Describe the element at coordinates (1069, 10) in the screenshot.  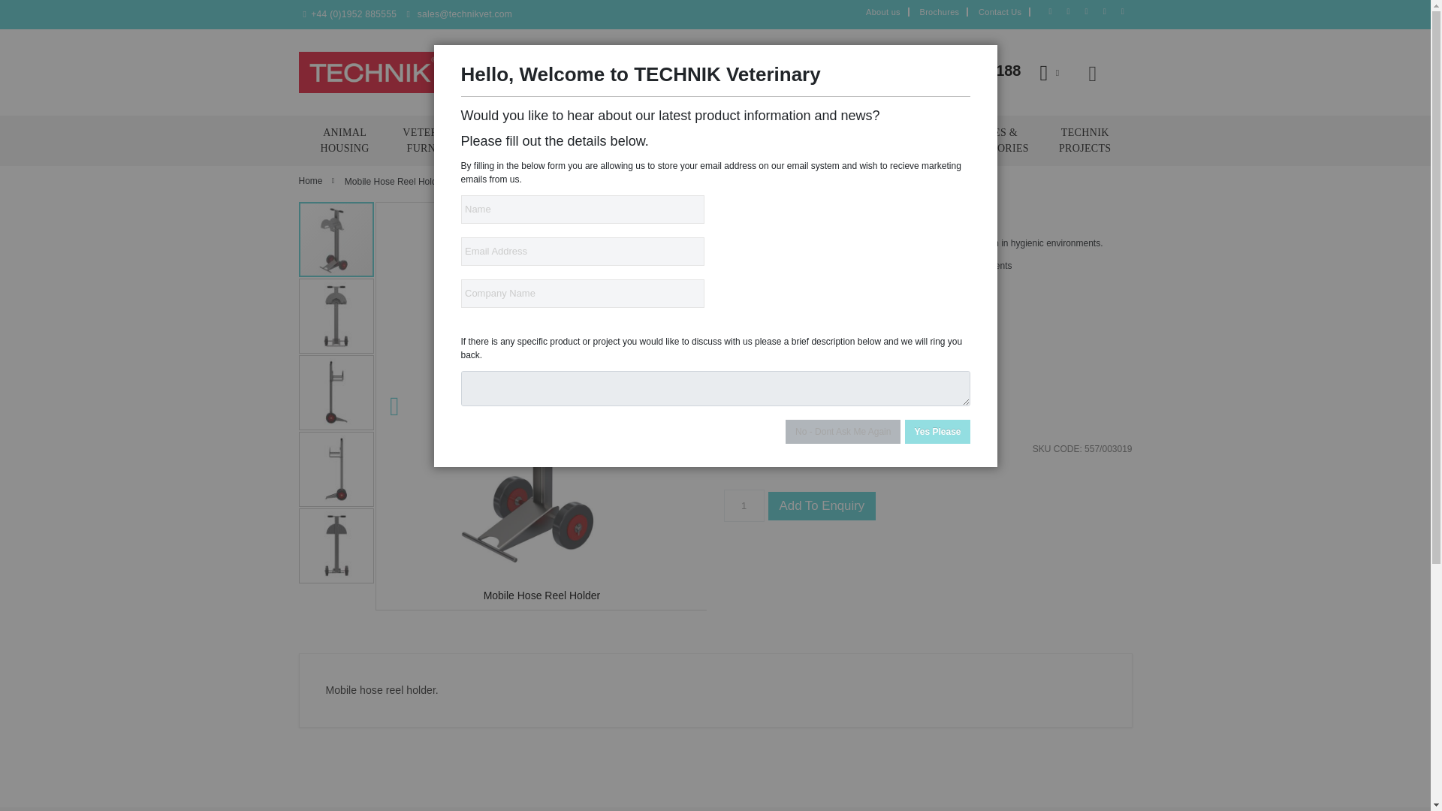
I see `Twitter` at that location.